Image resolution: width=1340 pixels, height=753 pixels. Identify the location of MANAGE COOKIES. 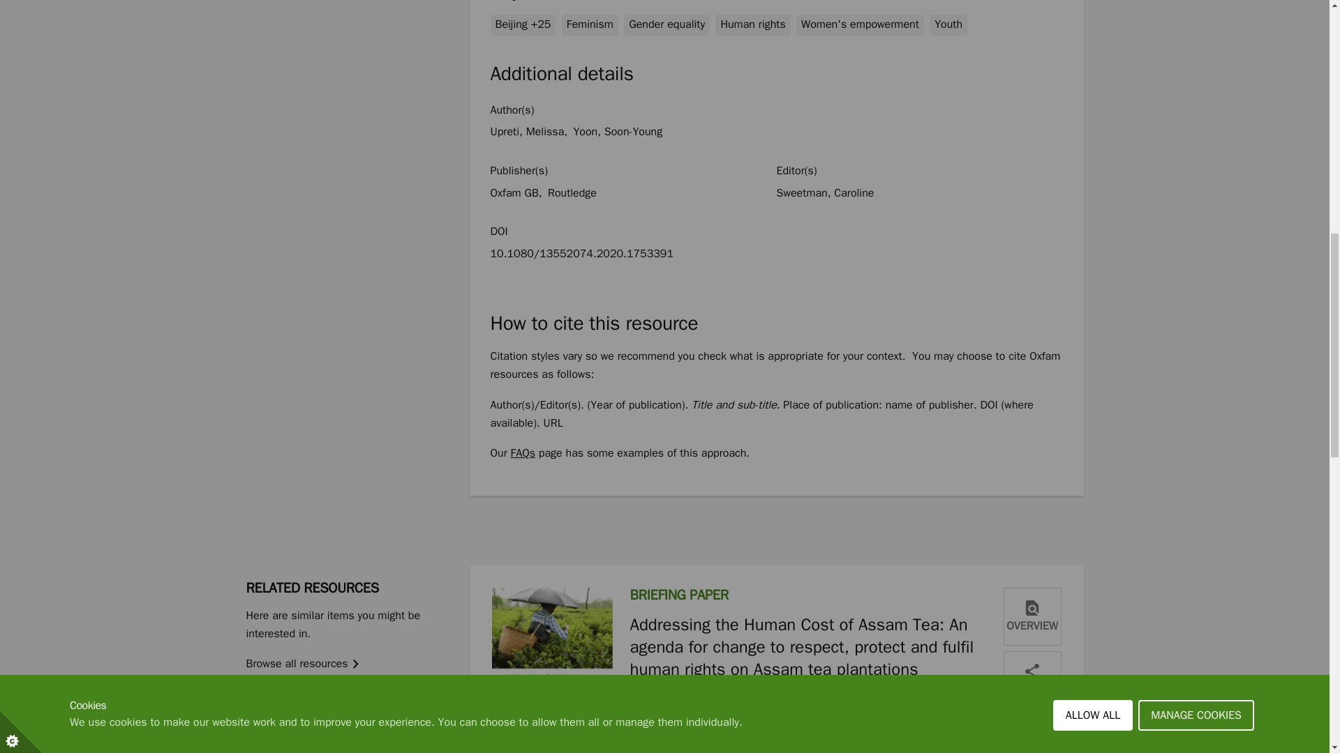
(1196, 6).